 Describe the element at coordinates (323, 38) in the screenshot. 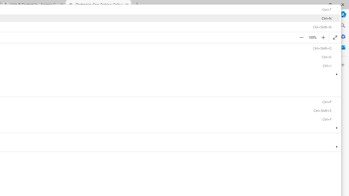

I see `Zoom in (Ctrl+Plus key)` at that location.